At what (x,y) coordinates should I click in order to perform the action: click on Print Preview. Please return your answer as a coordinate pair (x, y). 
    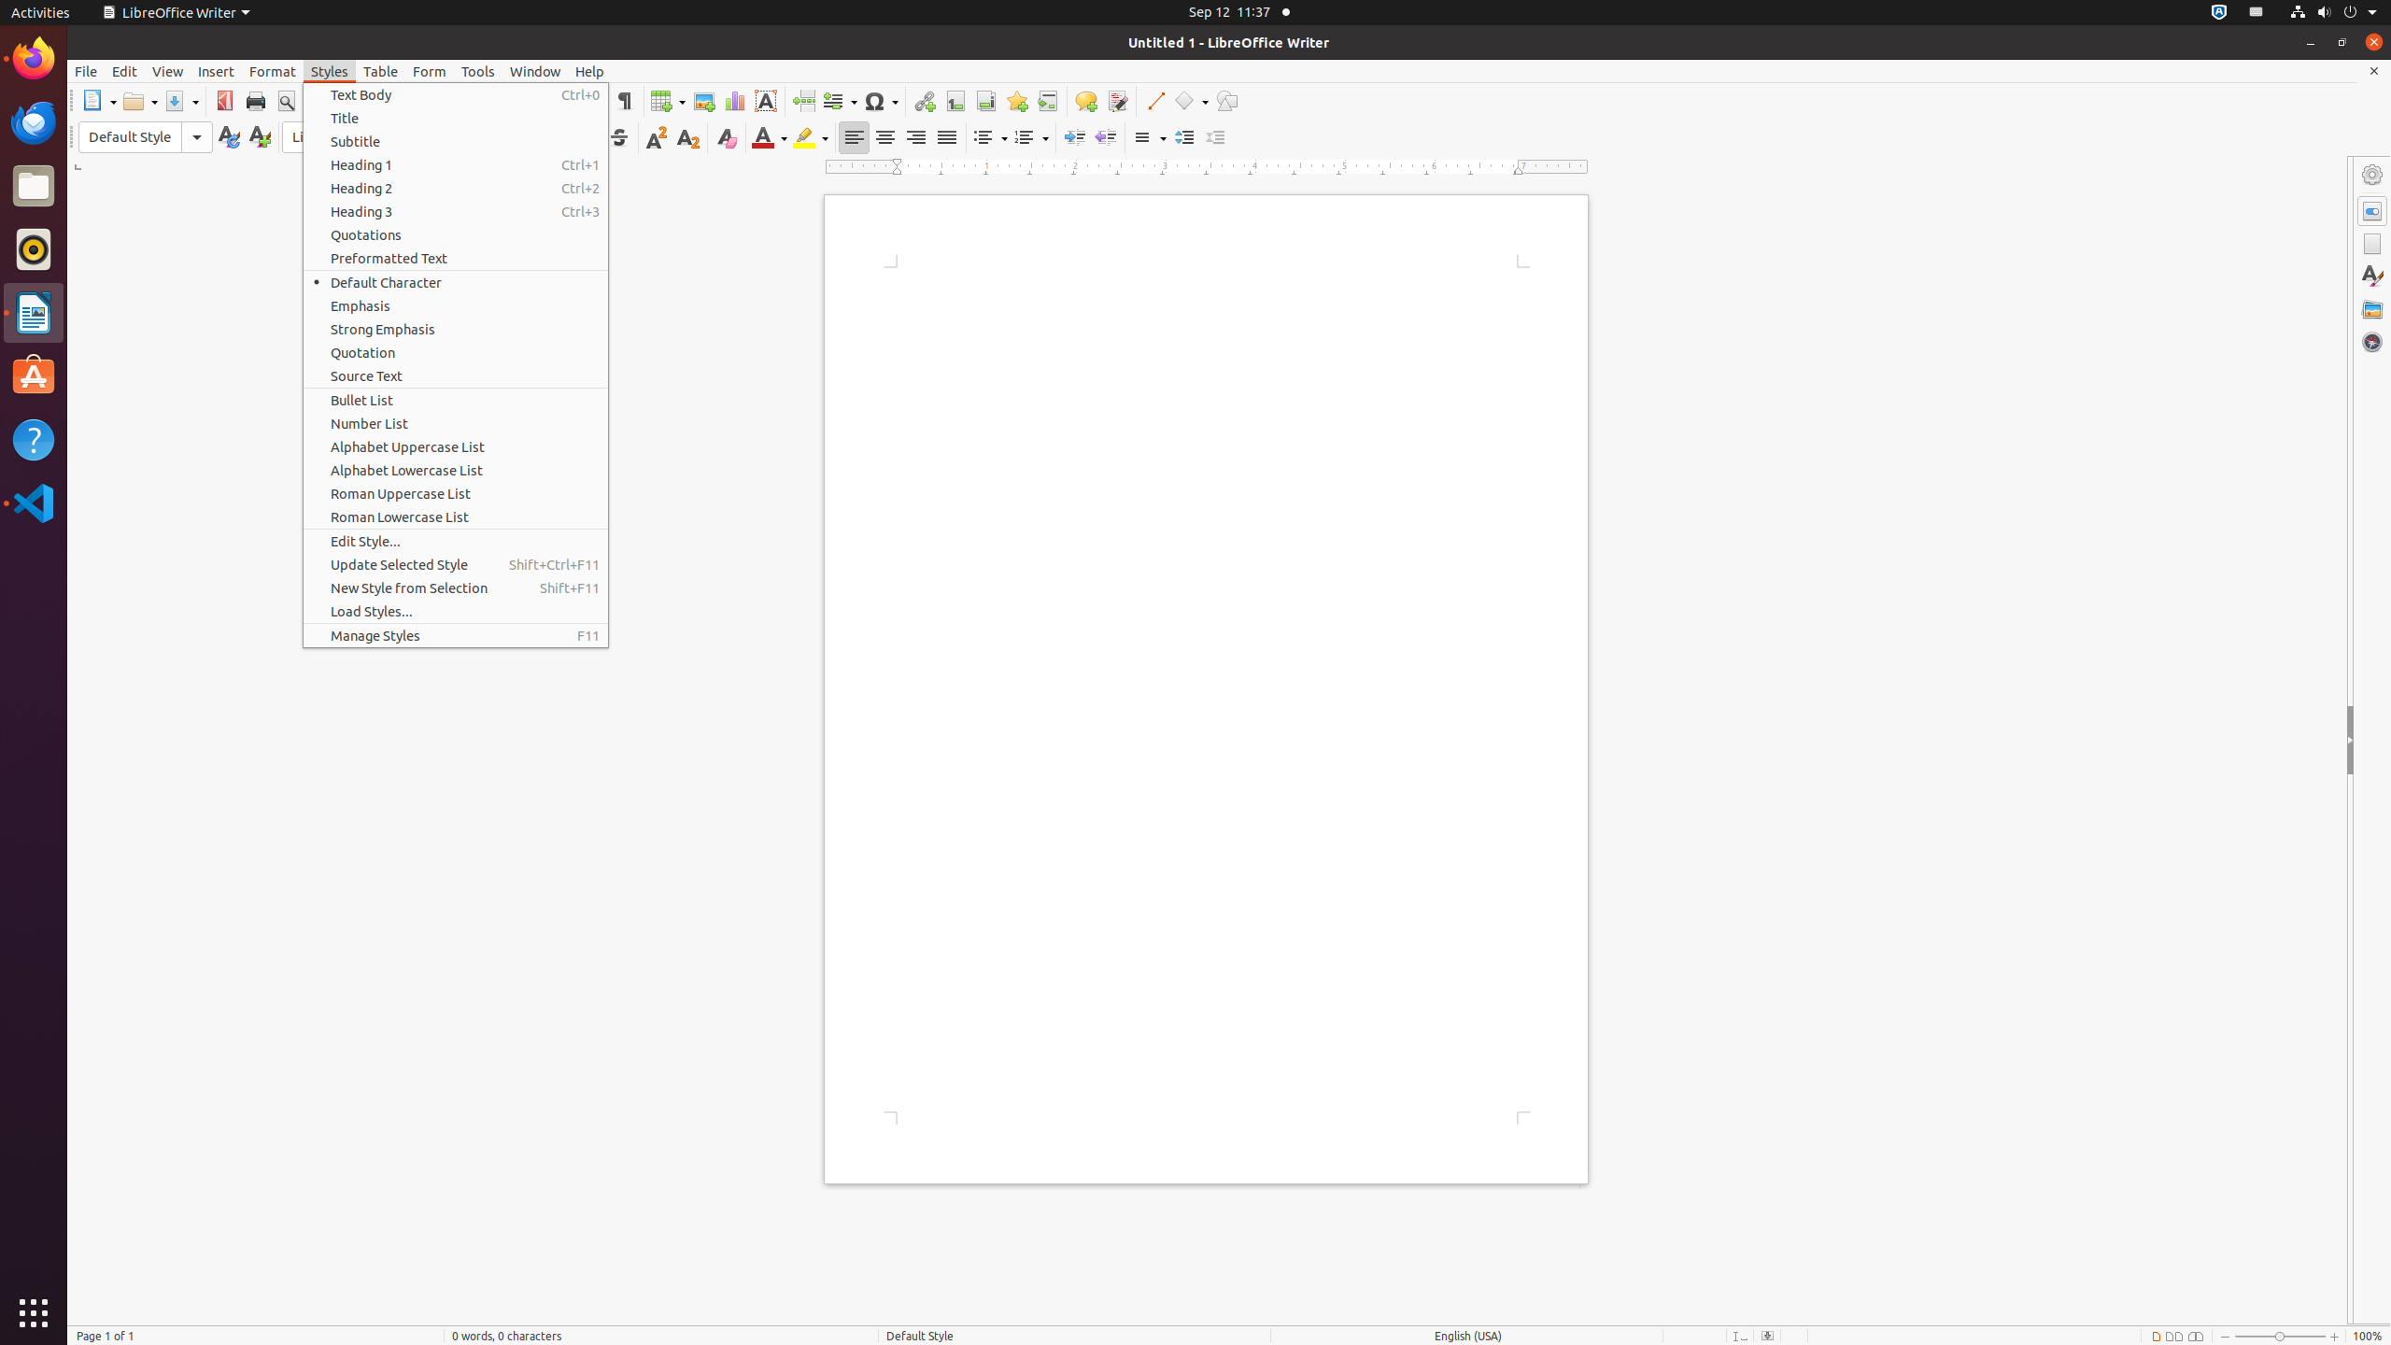
    Looking at the image, I should click on (286, 101).